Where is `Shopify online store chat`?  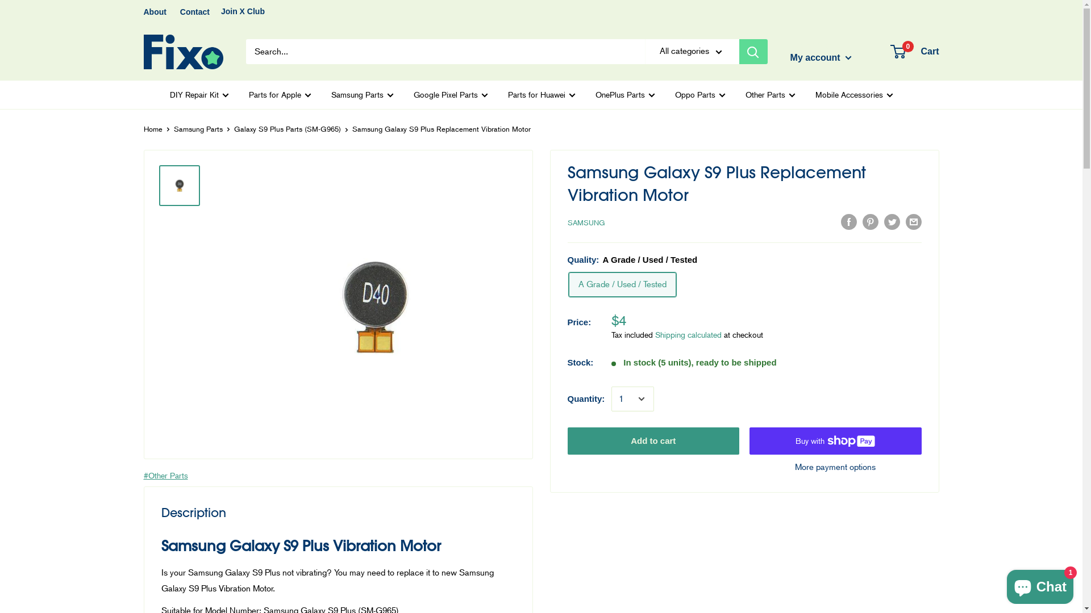 Shopify online store chat is located at coordinates (1040, 585).